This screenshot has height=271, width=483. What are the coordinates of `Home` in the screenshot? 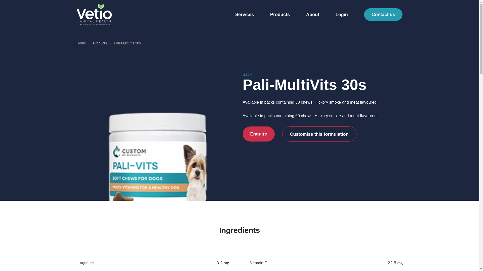 It's located at (81, 43).